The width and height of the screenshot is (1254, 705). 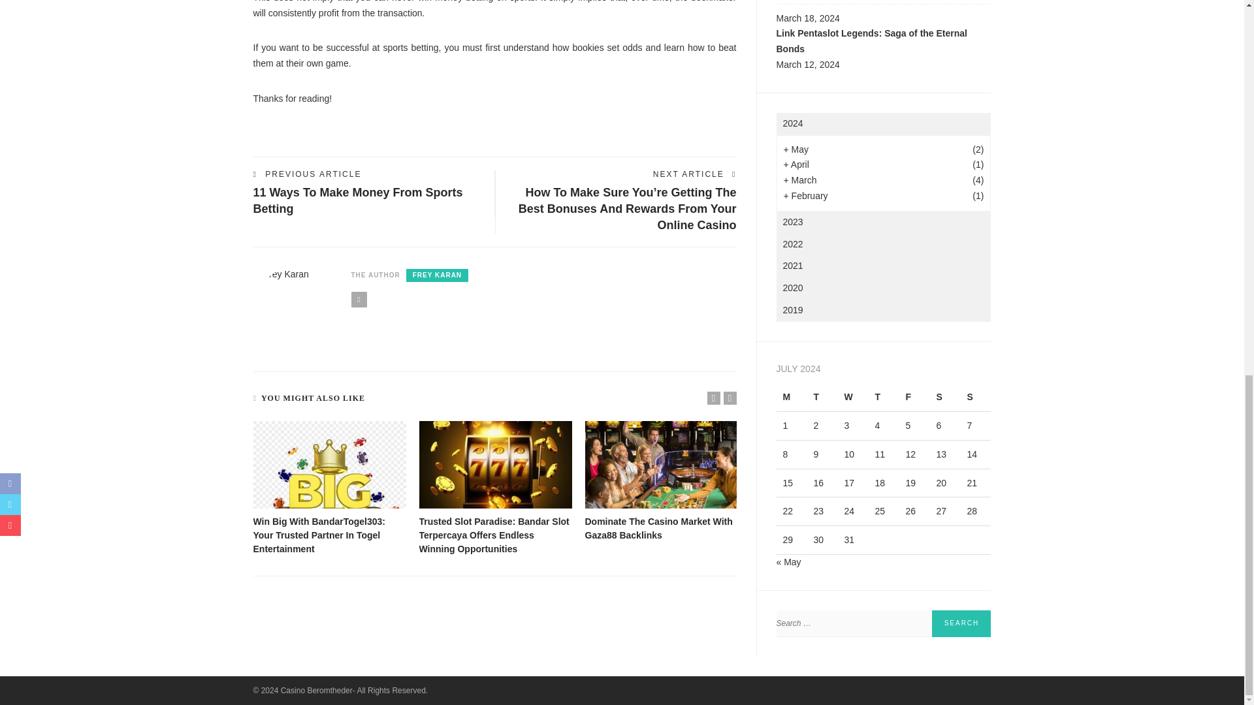 What do you see at coordinates (358, 201) in the screenshot?
I see `11 Ways to Make Money from Sports Betting` at bounding box center [358, 201].